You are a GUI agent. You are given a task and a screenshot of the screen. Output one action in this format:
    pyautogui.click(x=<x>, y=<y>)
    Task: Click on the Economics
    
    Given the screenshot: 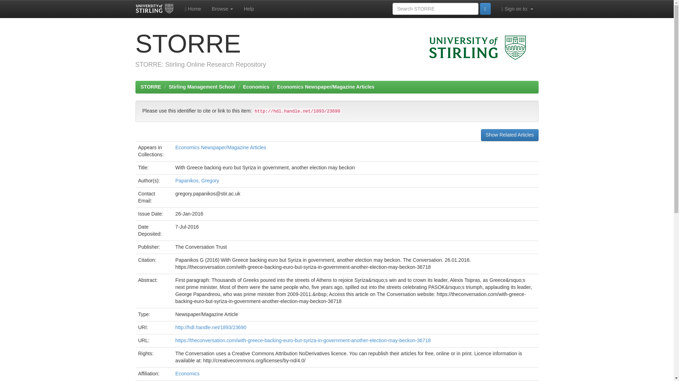 What is the action you would take?
    pyautogui.click(x=256, y=86)
    